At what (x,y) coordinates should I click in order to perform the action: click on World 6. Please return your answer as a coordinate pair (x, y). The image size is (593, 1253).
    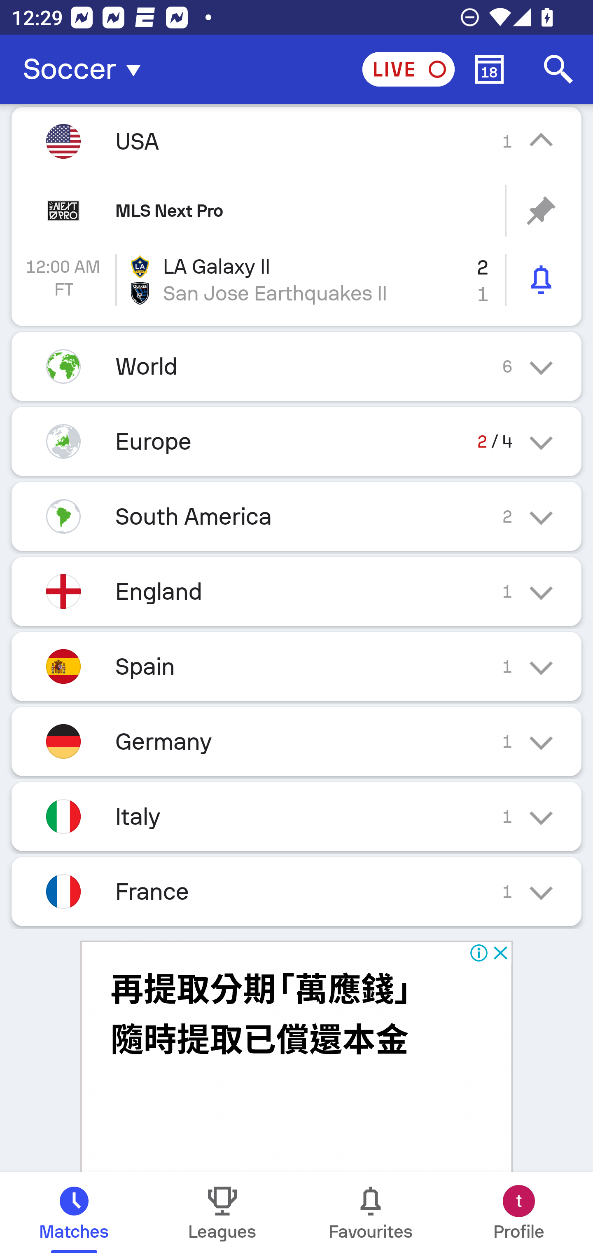
    Looking at the image, I should click on (296, 366).